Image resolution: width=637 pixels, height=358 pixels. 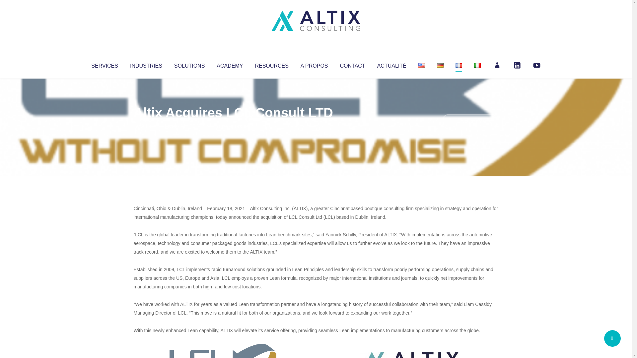 I want to click on SERVICES, so click(x=104, y=64).